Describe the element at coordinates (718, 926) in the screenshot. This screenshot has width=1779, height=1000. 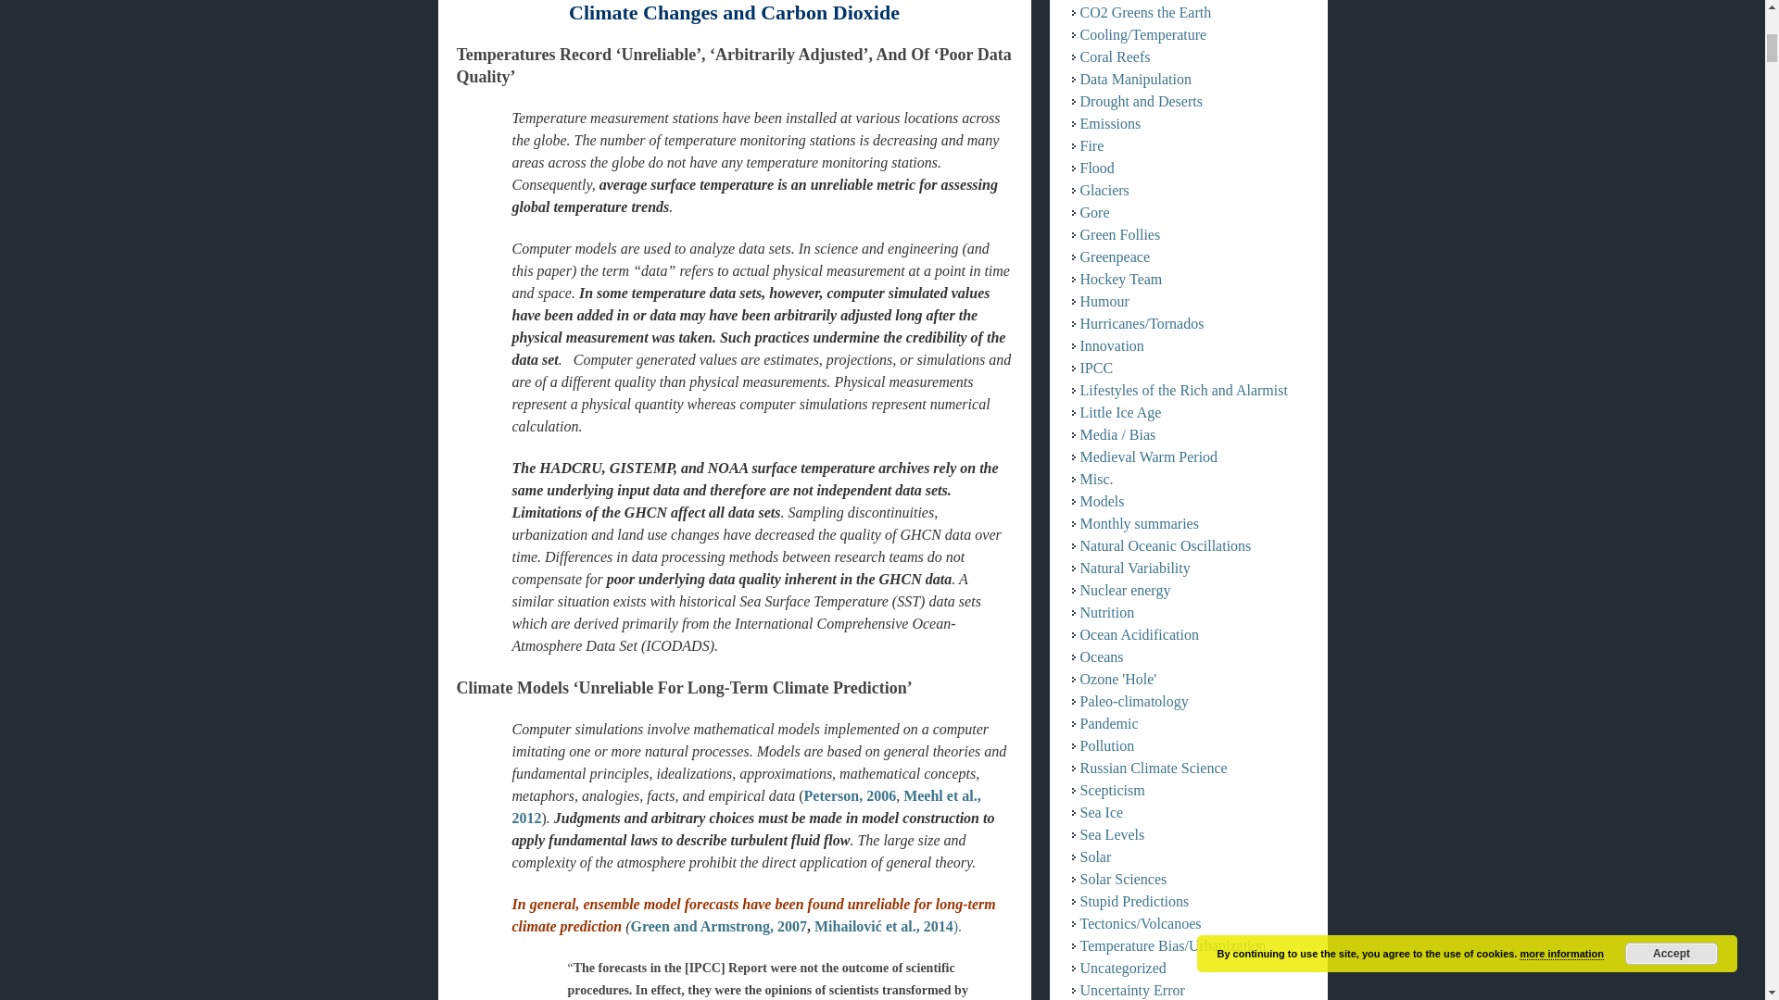
I see `Green and Armstrong, 2007` at that location.